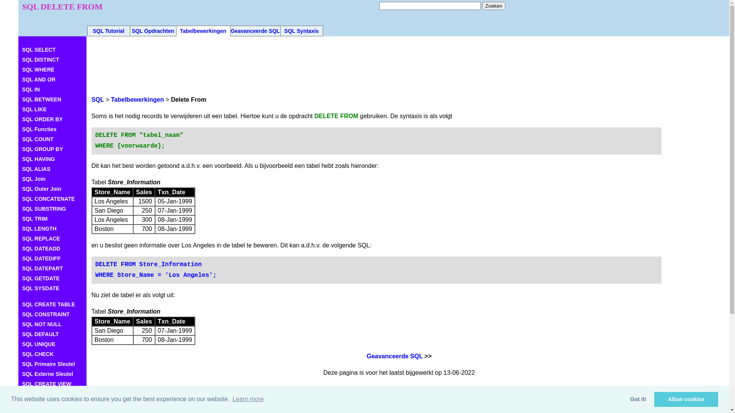 This screenshot has height=413, width=735. I want to click on SQL Functies, so click(52, 129).